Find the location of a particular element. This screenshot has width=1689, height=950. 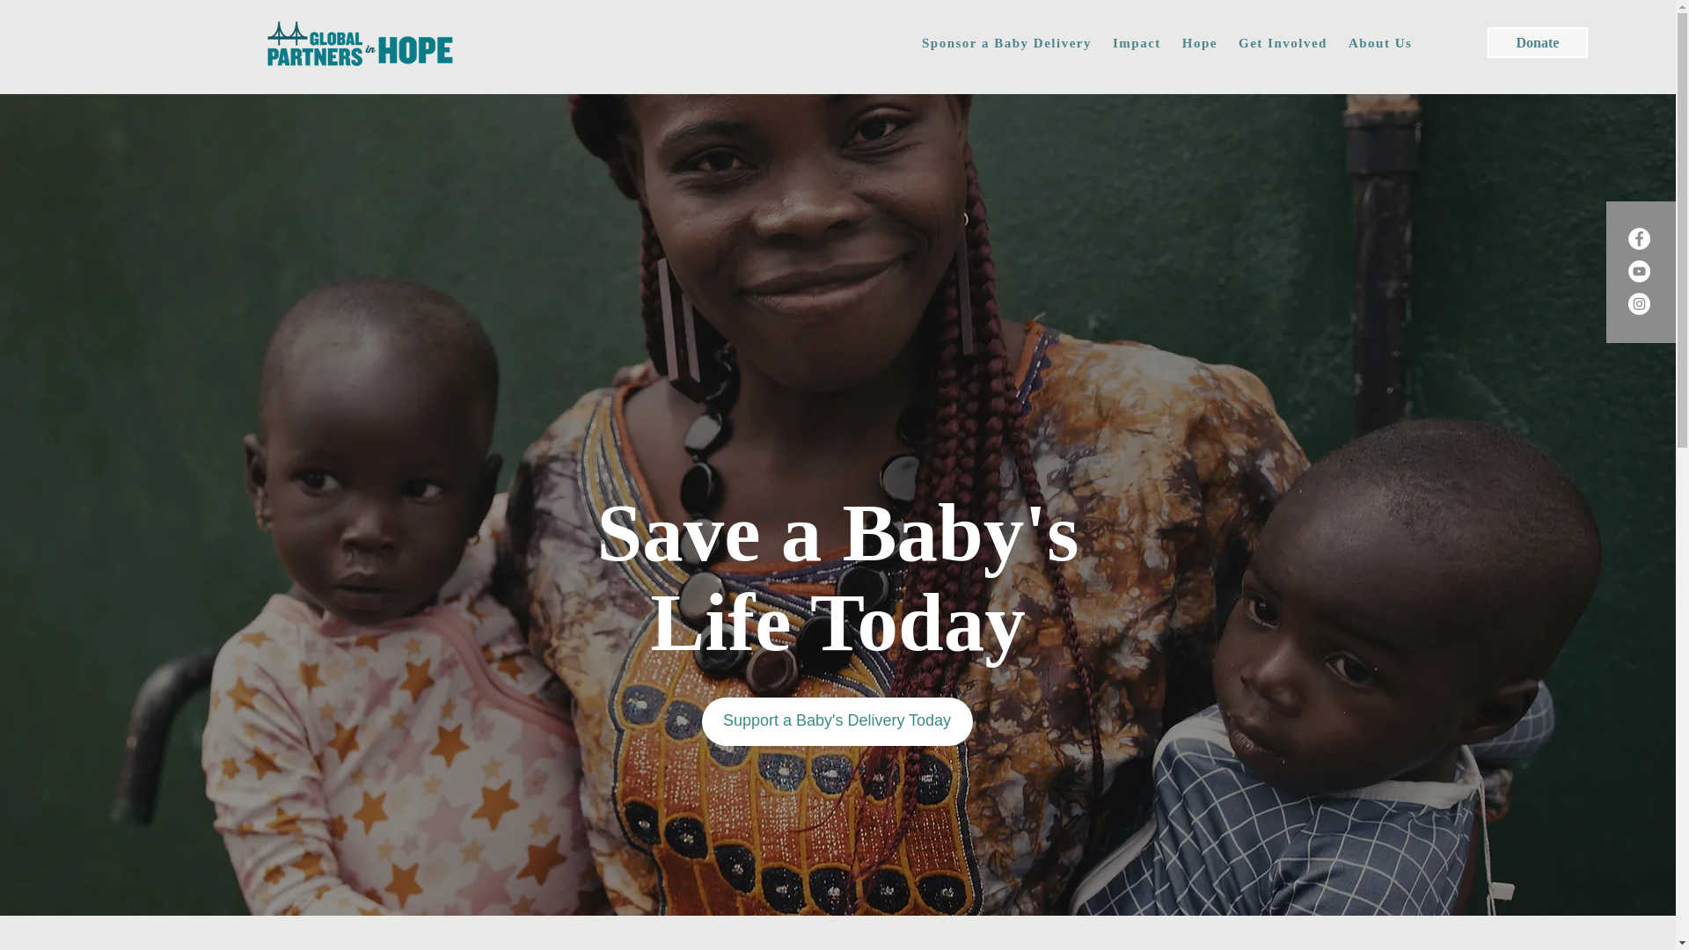

Donate is located at coordinates (1538, 42).